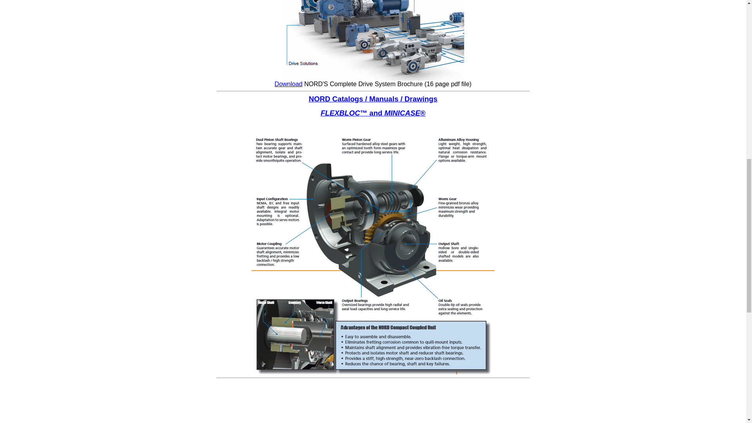  What do you see at coordinates (373, 113) in the screenshot?
I see `Nord Gear Flexbloc` at bounding box center [373, 113].